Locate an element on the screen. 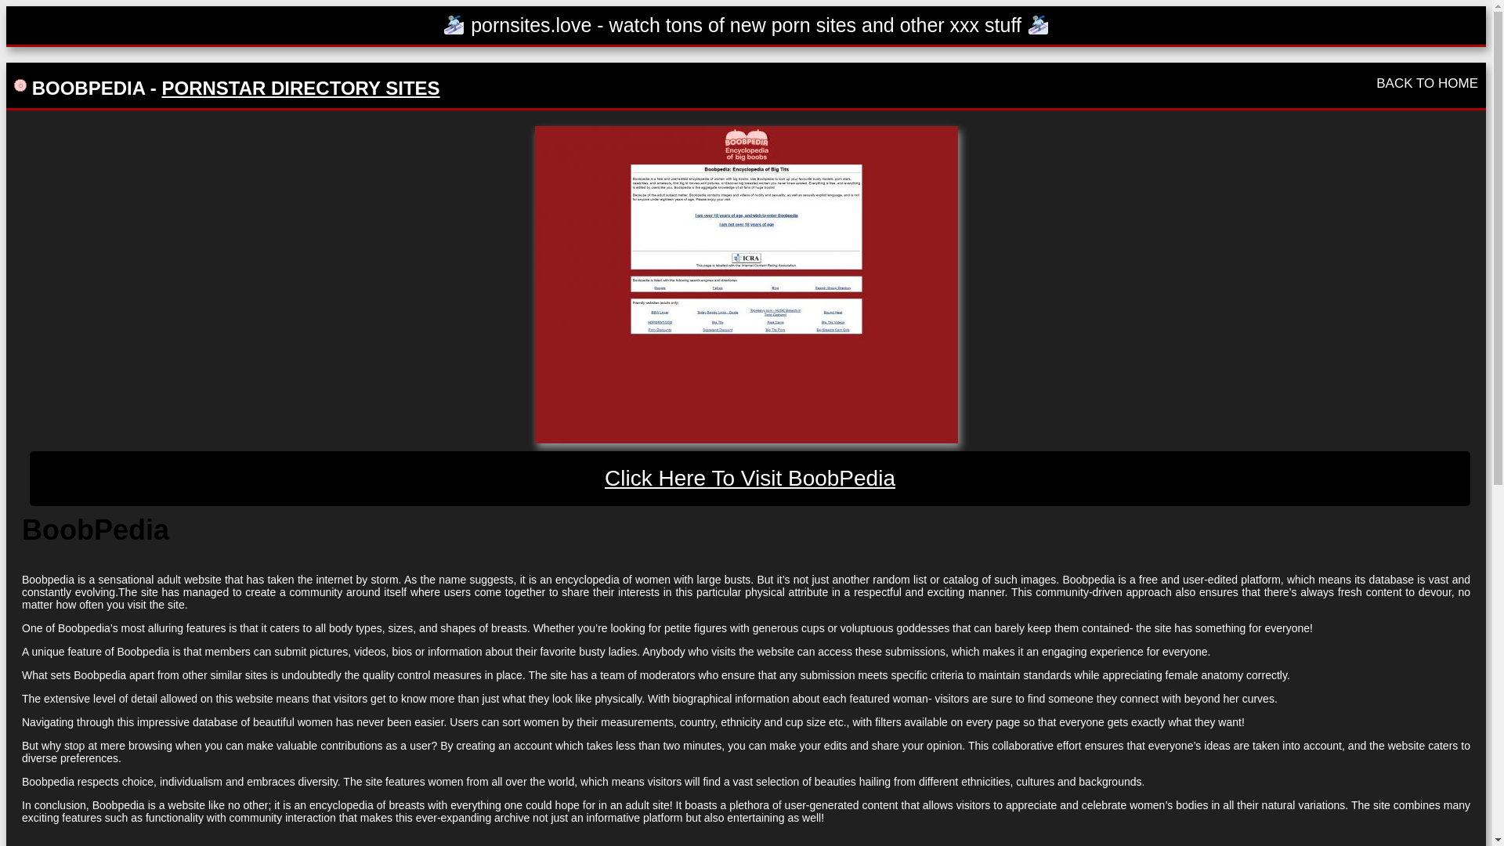 Image resolution: width=1504 pixels, height=846 pixels. PORNSTAR DIRECTORY SITES is located at coordinates (299, 88).